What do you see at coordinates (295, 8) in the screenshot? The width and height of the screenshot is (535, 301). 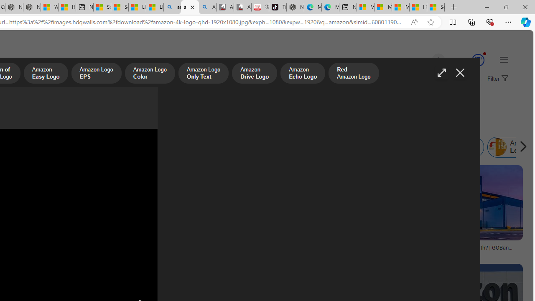 I see `Nordace - Best Sellers` at bounding box center [295, 8].